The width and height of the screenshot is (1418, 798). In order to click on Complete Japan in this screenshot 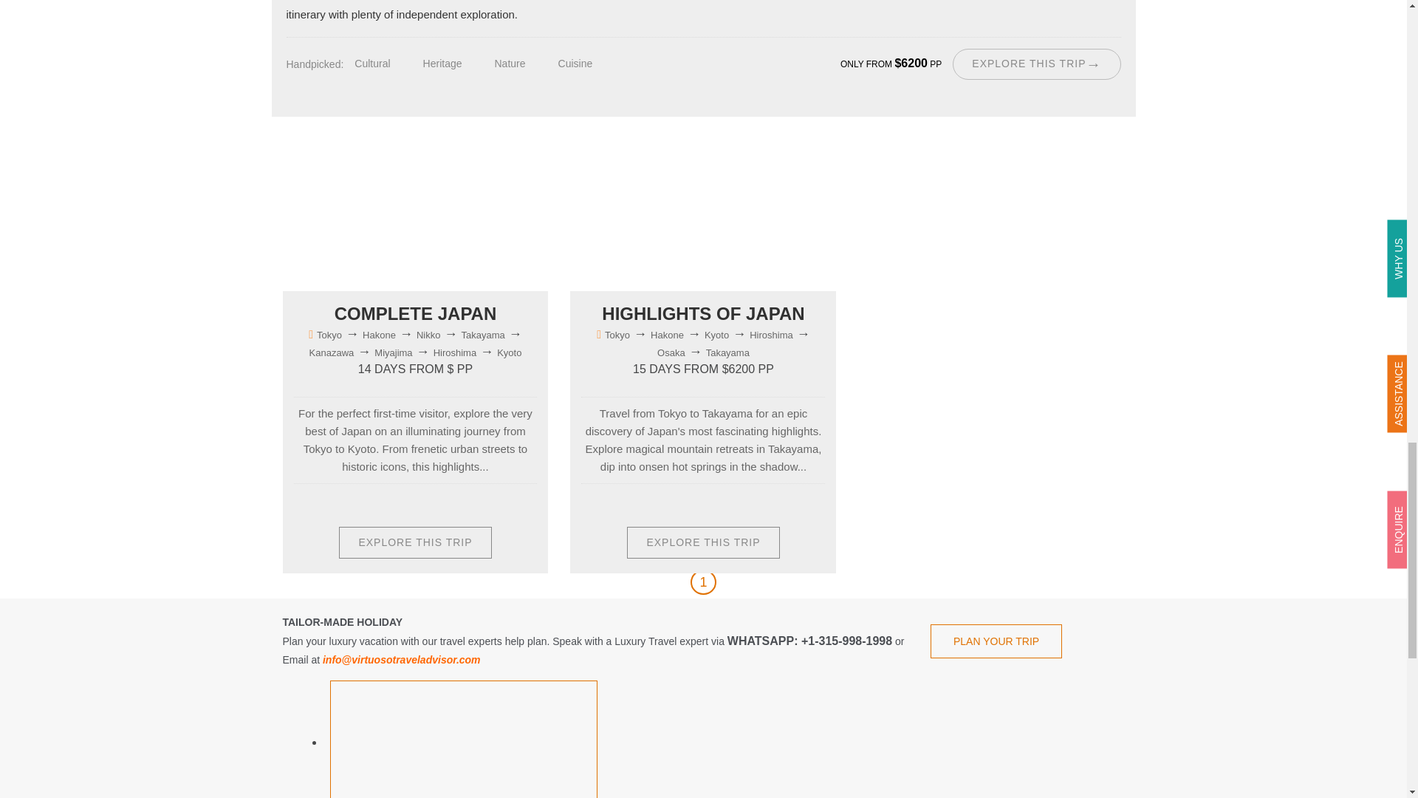, I will do `click(416, 313)`.